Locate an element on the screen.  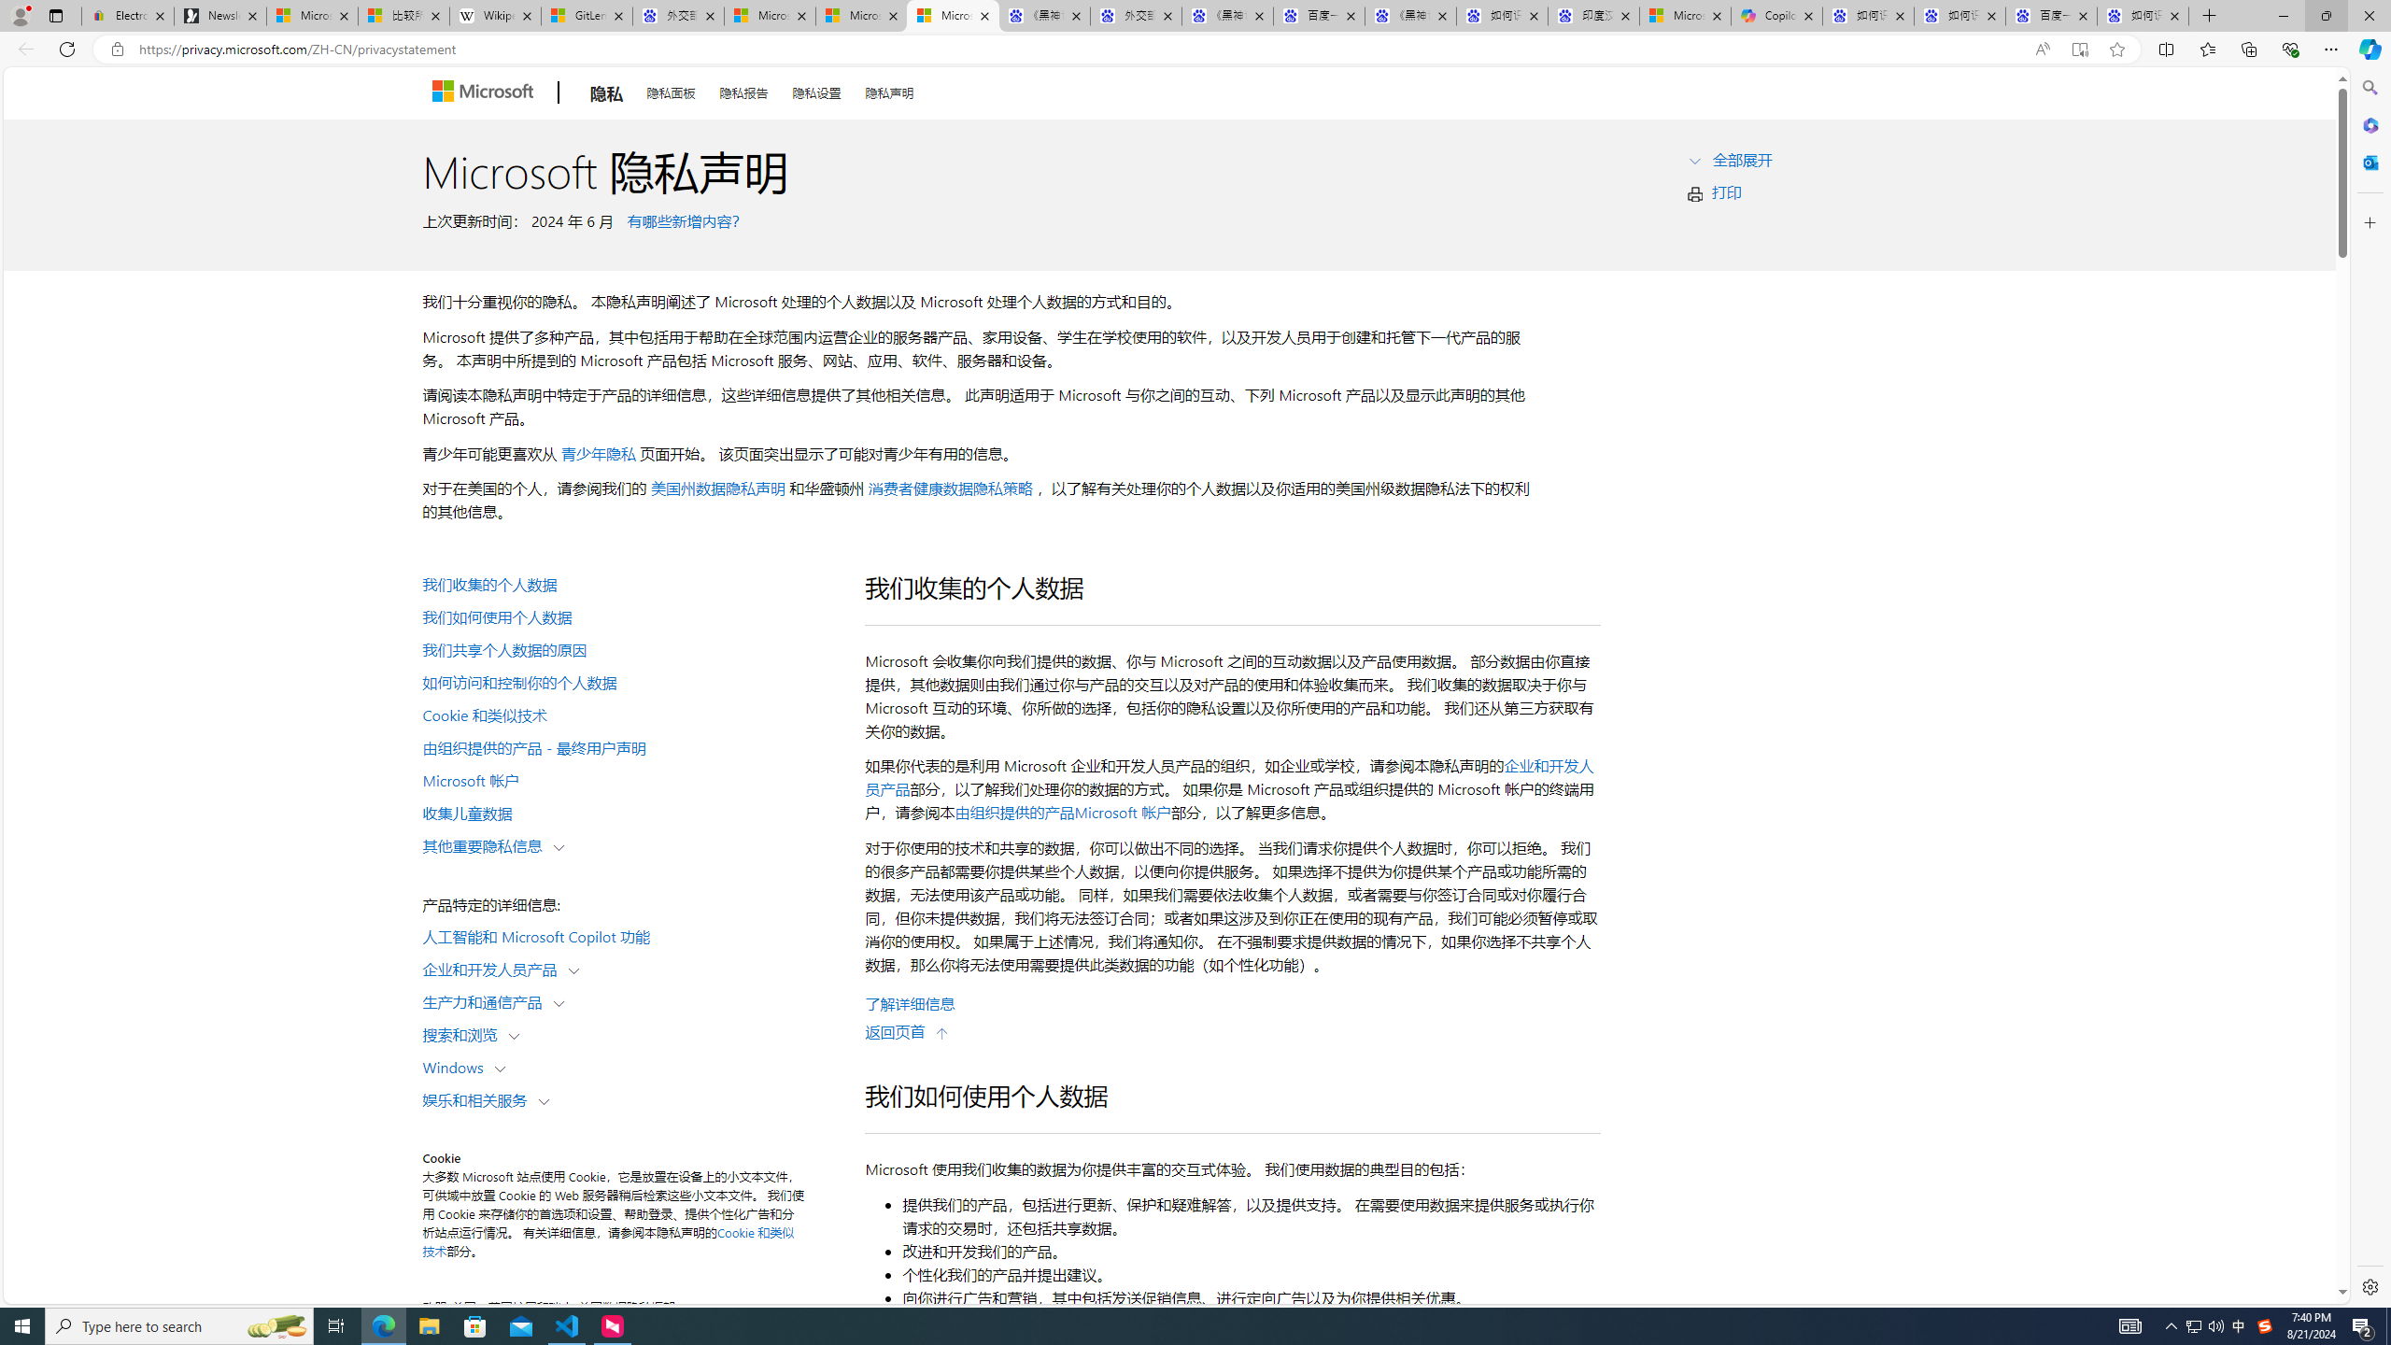
Microsoft is located at coordinates (486, 93).